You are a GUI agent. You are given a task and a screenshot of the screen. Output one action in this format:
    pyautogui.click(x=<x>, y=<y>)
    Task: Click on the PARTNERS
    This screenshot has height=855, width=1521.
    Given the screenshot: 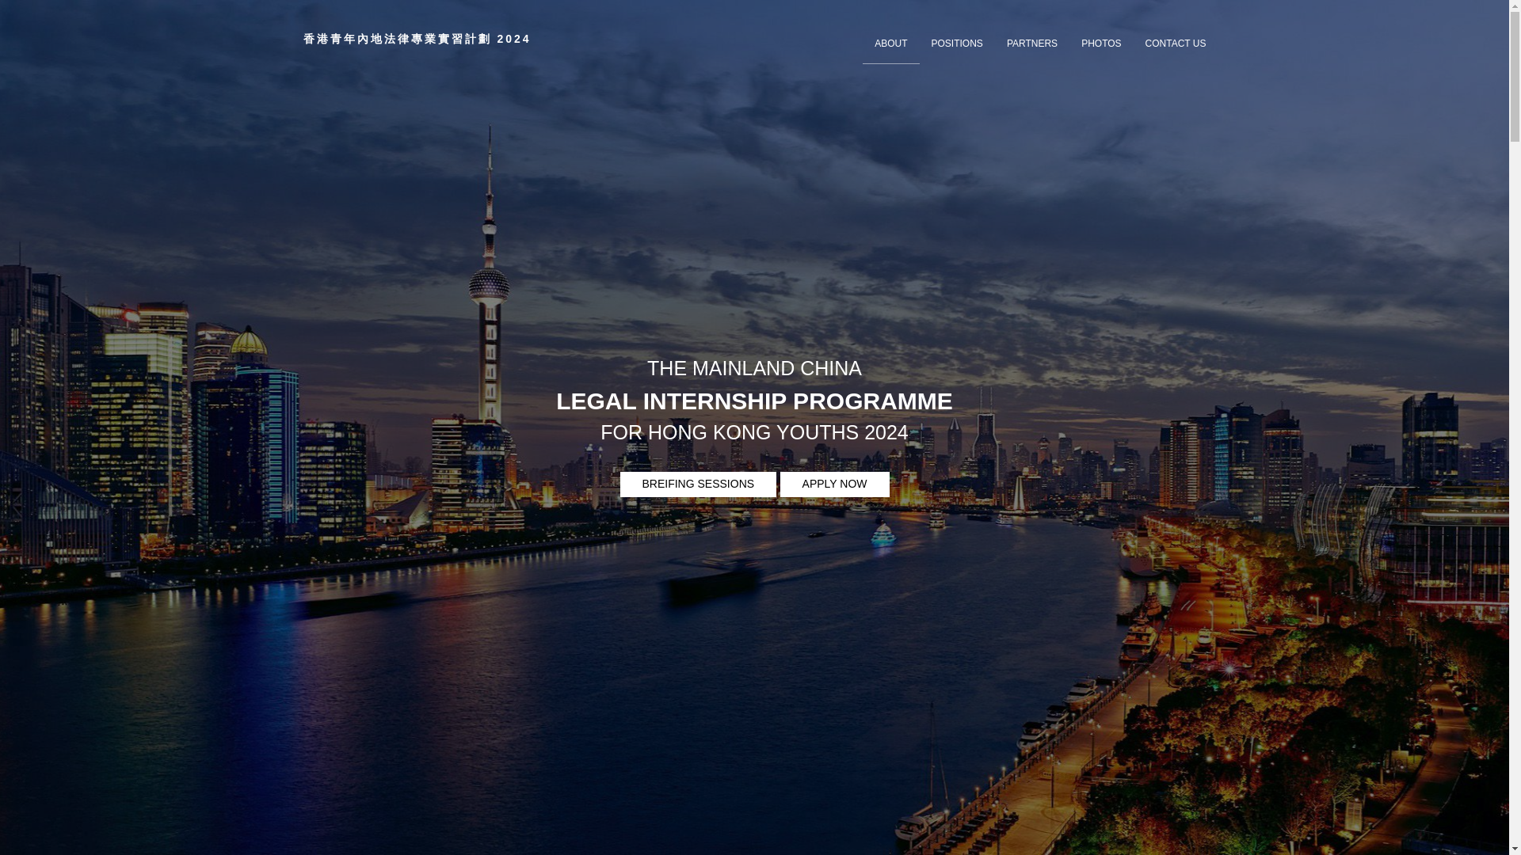 What is the action you would take?
    pyautogui.click(x=1031, y=44)
    